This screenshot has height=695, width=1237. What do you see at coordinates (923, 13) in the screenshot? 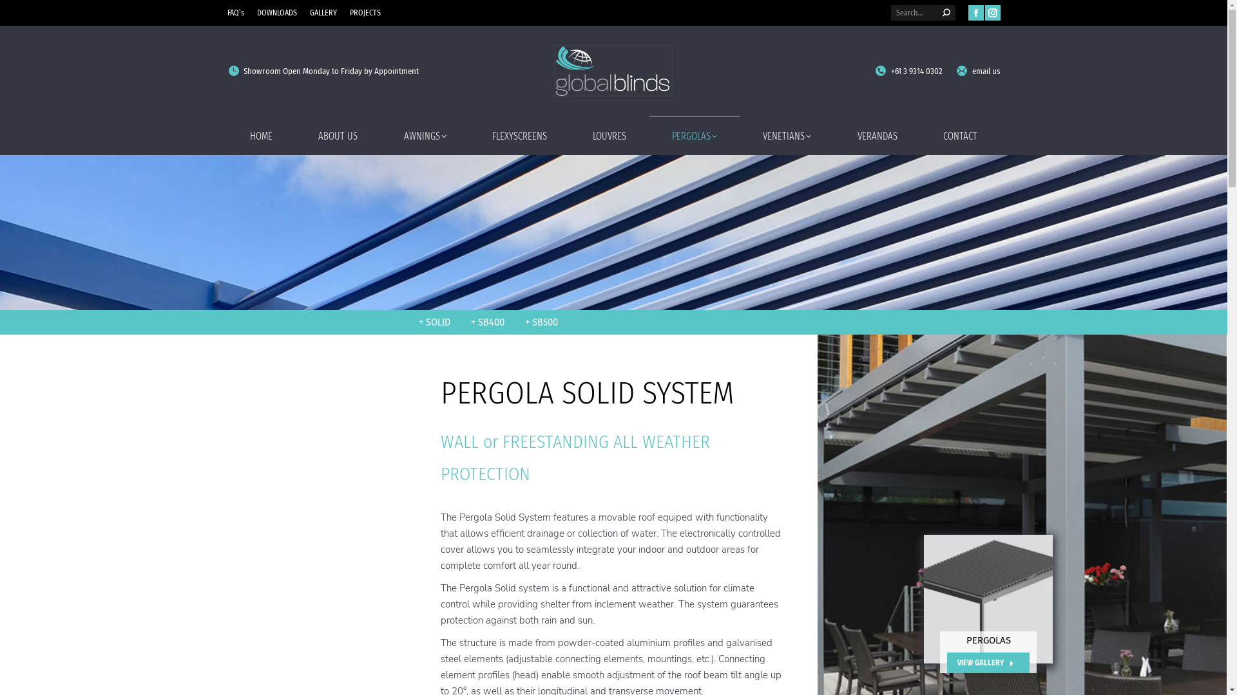
I see `Search form` at bounding box center [923, 13].